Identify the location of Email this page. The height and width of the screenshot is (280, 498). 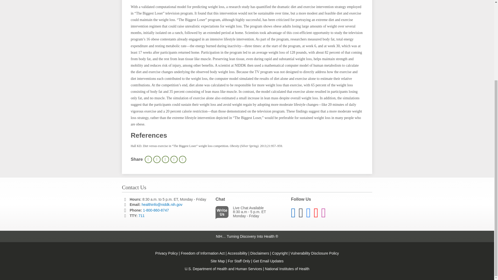
(174, 159).